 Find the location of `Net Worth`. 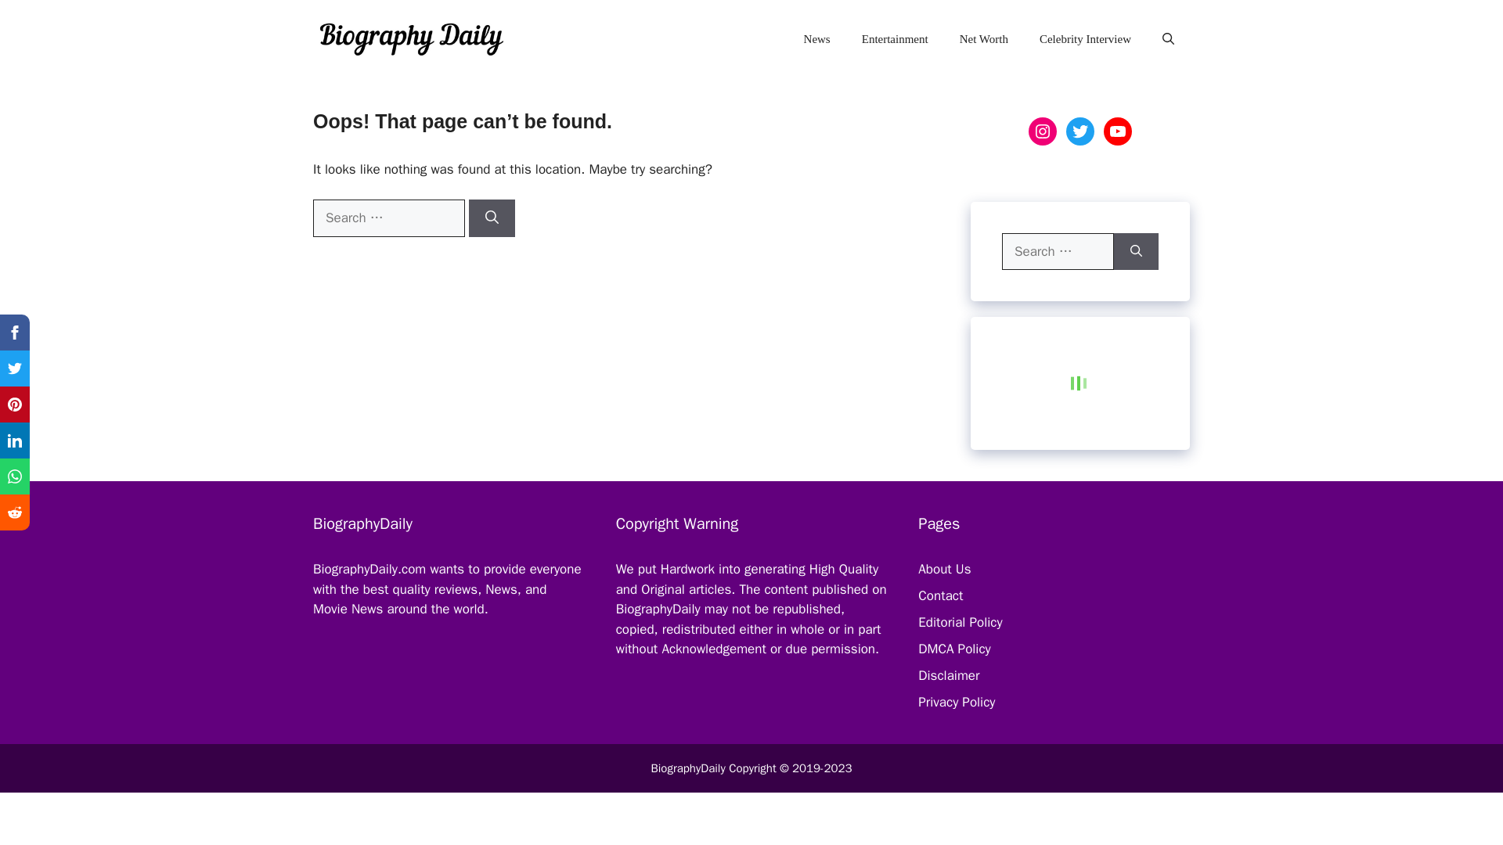

Net Worth is located at coordinates (983, 39).